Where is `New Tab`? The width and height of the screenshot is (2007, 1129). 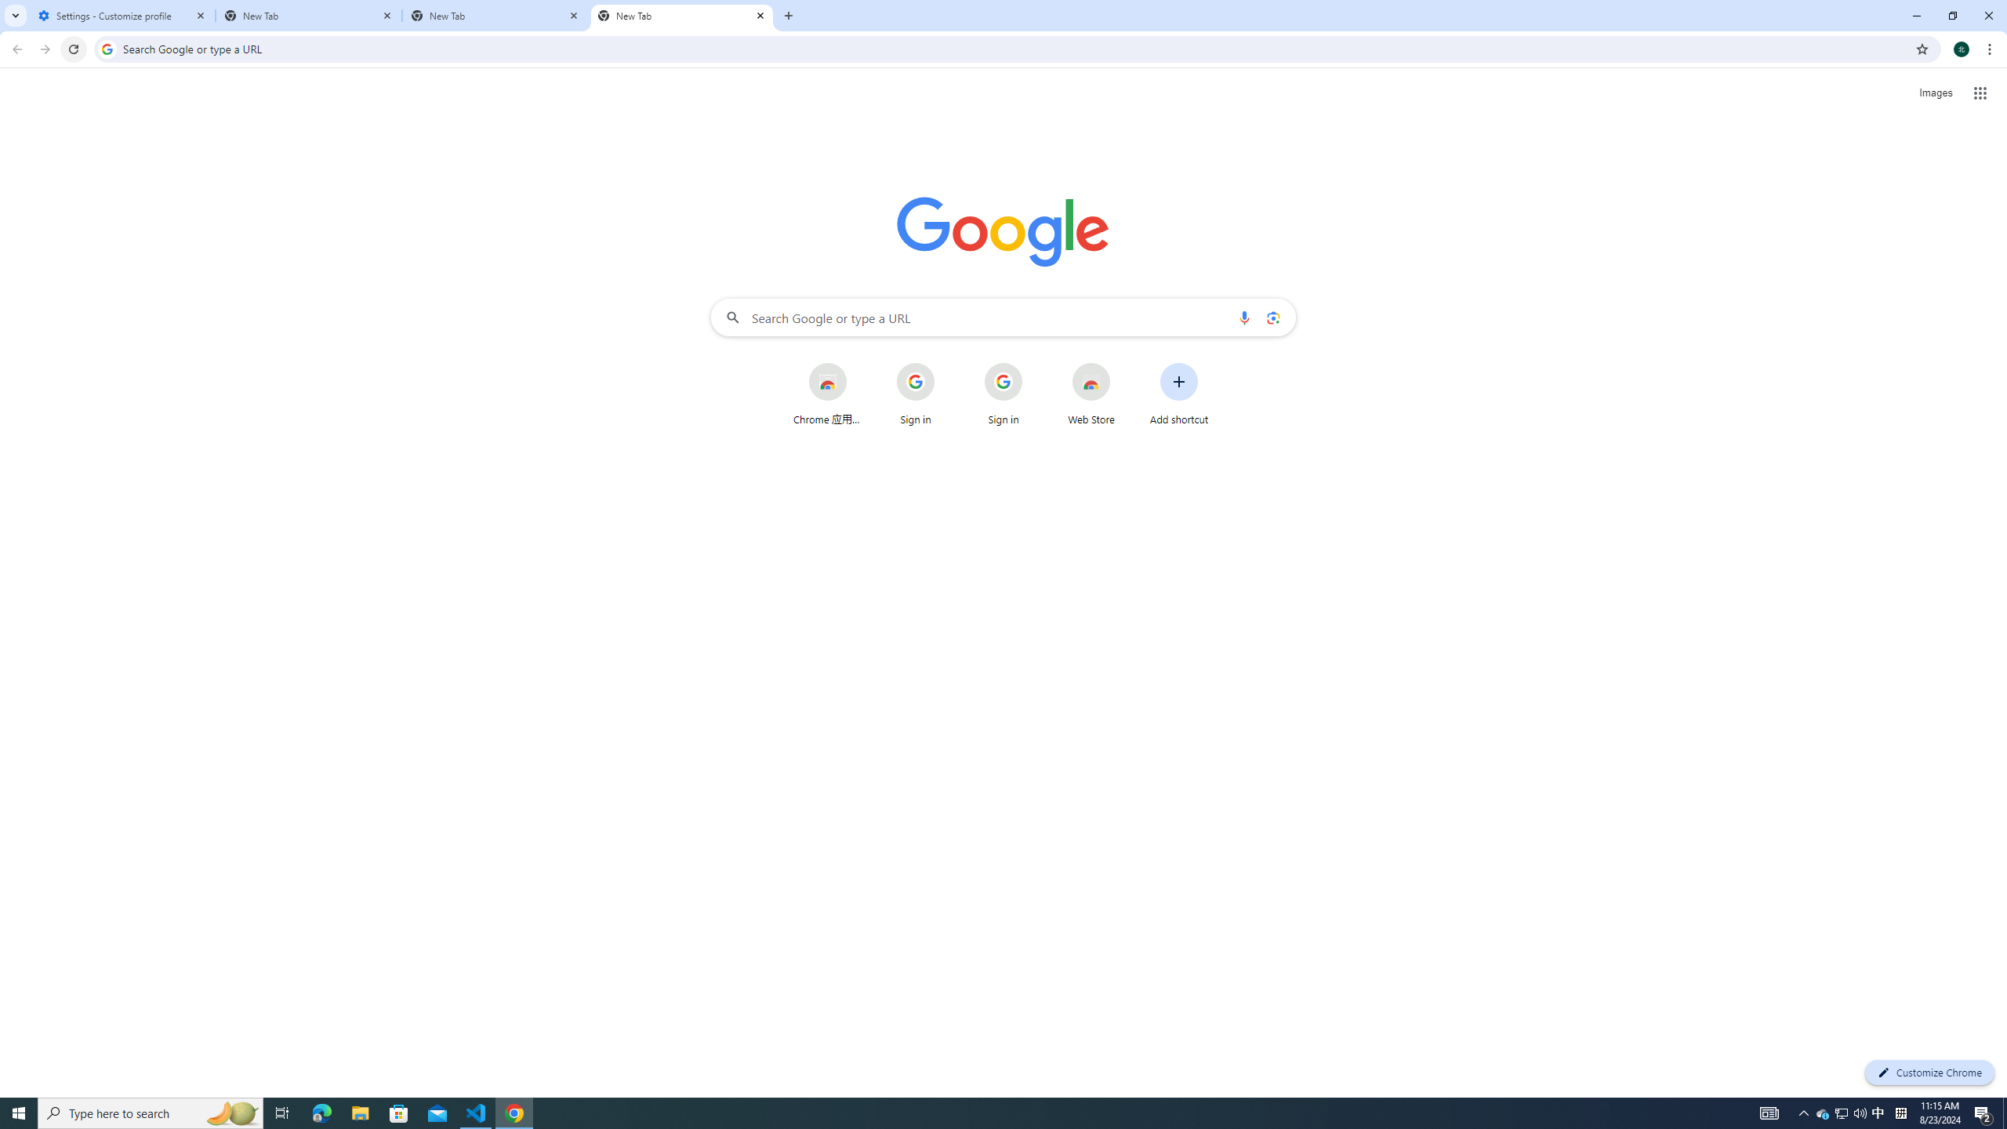
New Tab is located at coordinates (309, 16).